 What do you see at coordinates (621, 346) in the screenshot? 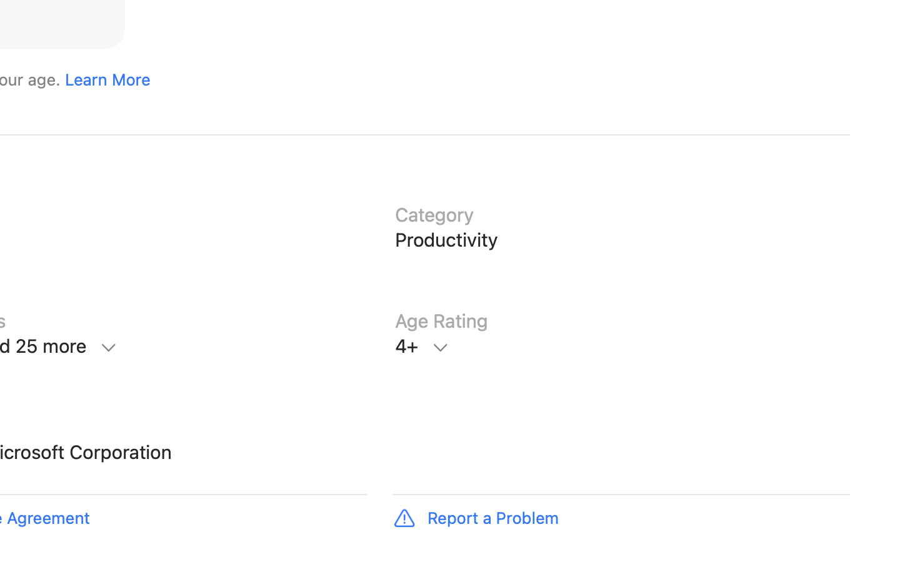
I see `Age Rating, 4+, Learn More` at bounding box center [621, 346].